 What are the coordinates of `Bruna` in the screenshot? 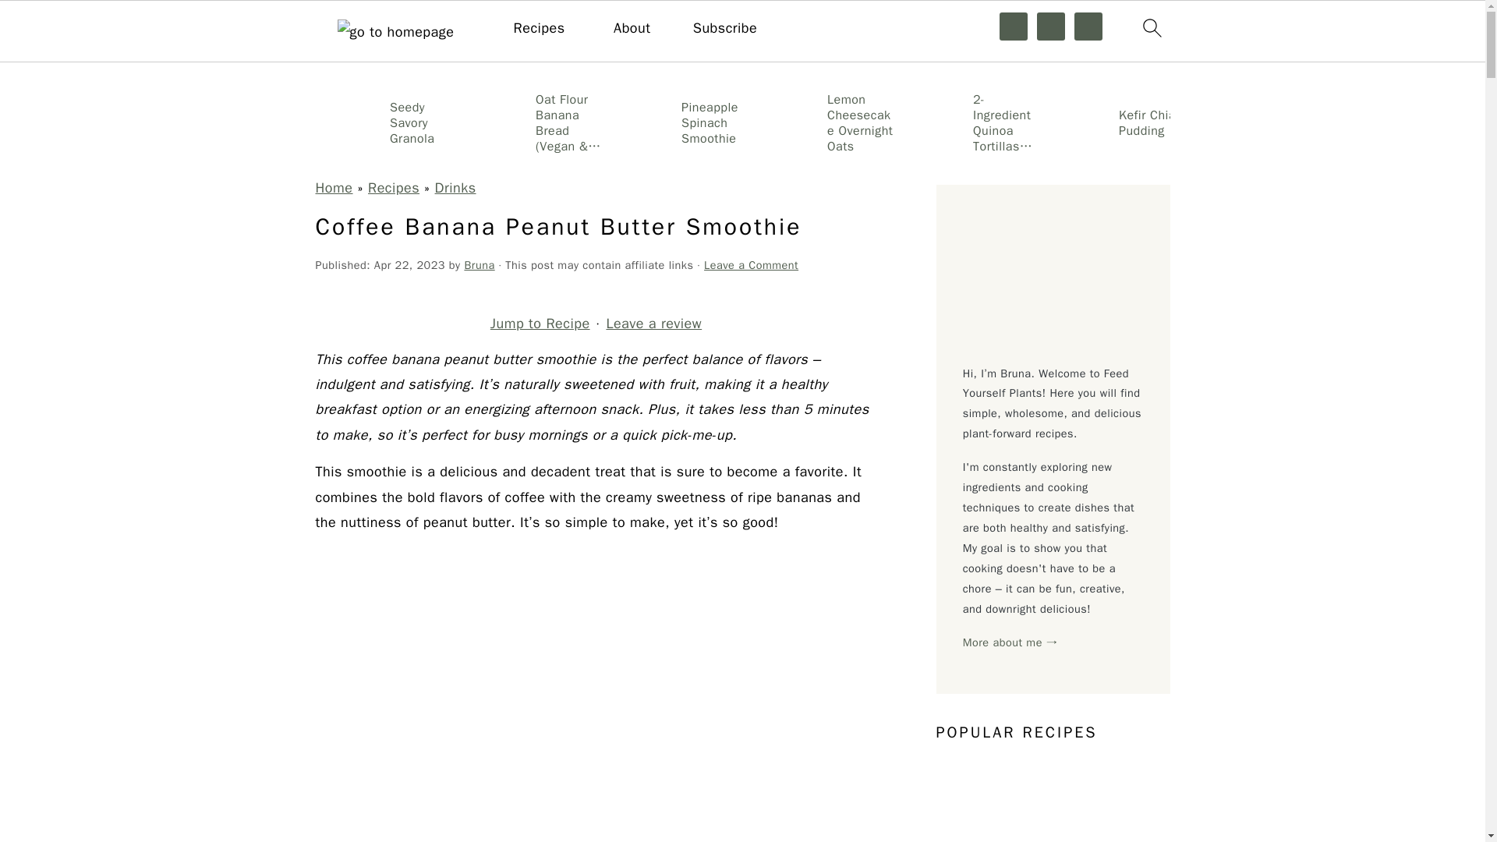 It's located at (479, 264).